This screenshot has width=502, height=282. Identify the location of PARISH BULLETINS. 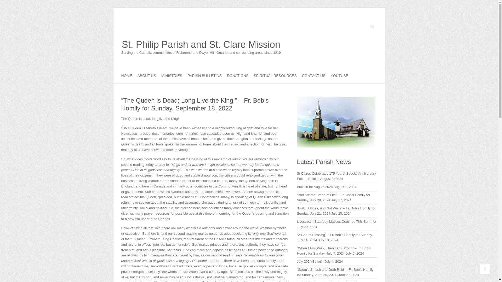
(204, 76).